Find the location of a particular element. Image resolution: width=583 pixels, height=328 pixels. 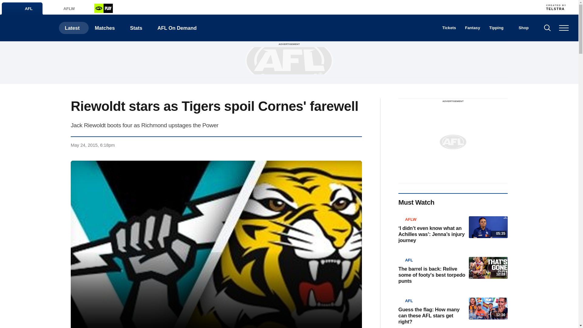

AFLW is located at coordinates (62, 9).